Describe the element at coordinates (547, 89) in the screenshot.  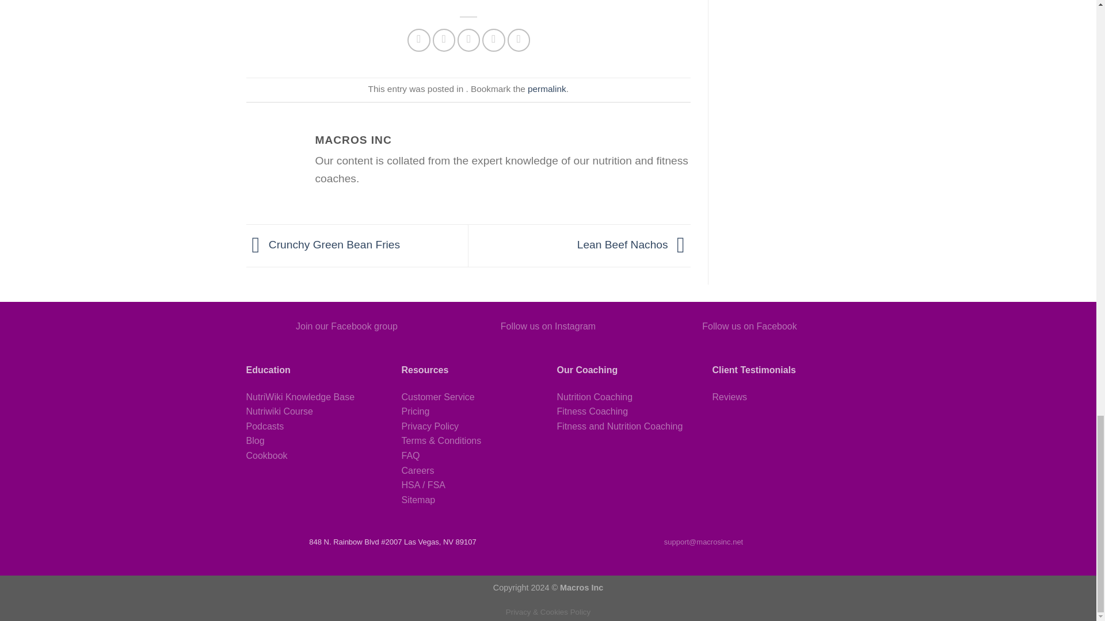
I see `Permalink to Spicy Wasabi Ranch Dip` at that location.